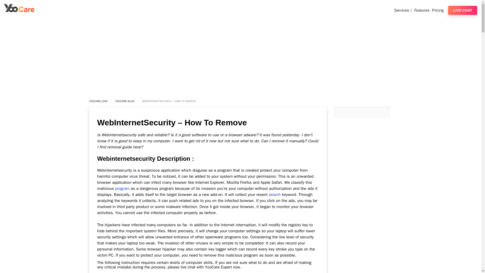 The height and width of the screenshot is (273, 485). I want to click on YOOCARE.COM, so click(98, 101).